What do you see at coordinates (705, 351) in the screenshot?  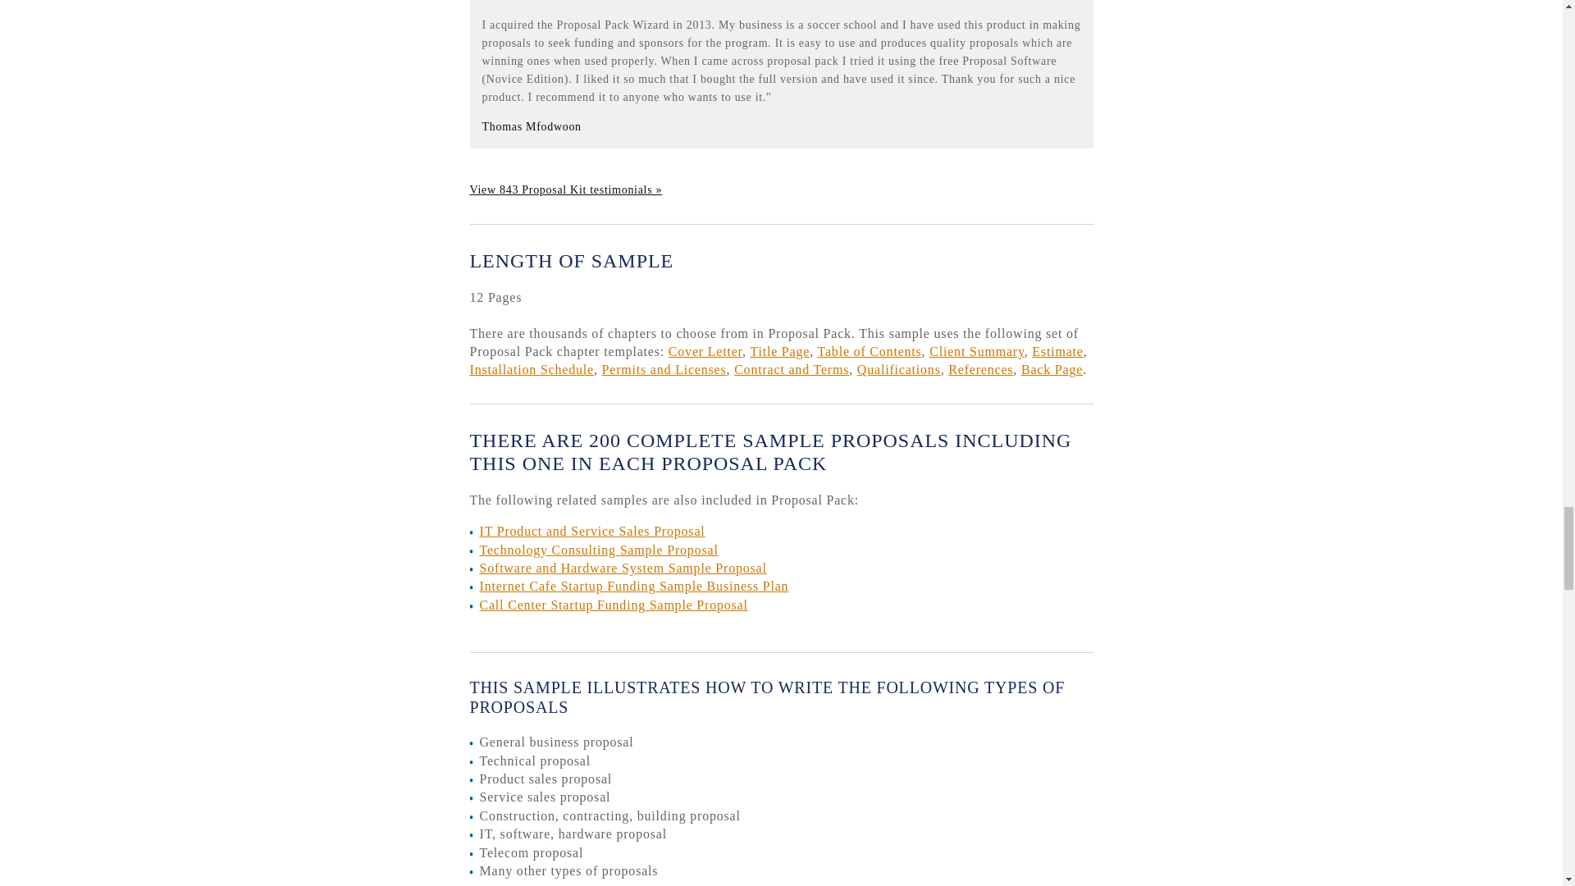 I see `Cover Letter` at bounding box center [705, 351].